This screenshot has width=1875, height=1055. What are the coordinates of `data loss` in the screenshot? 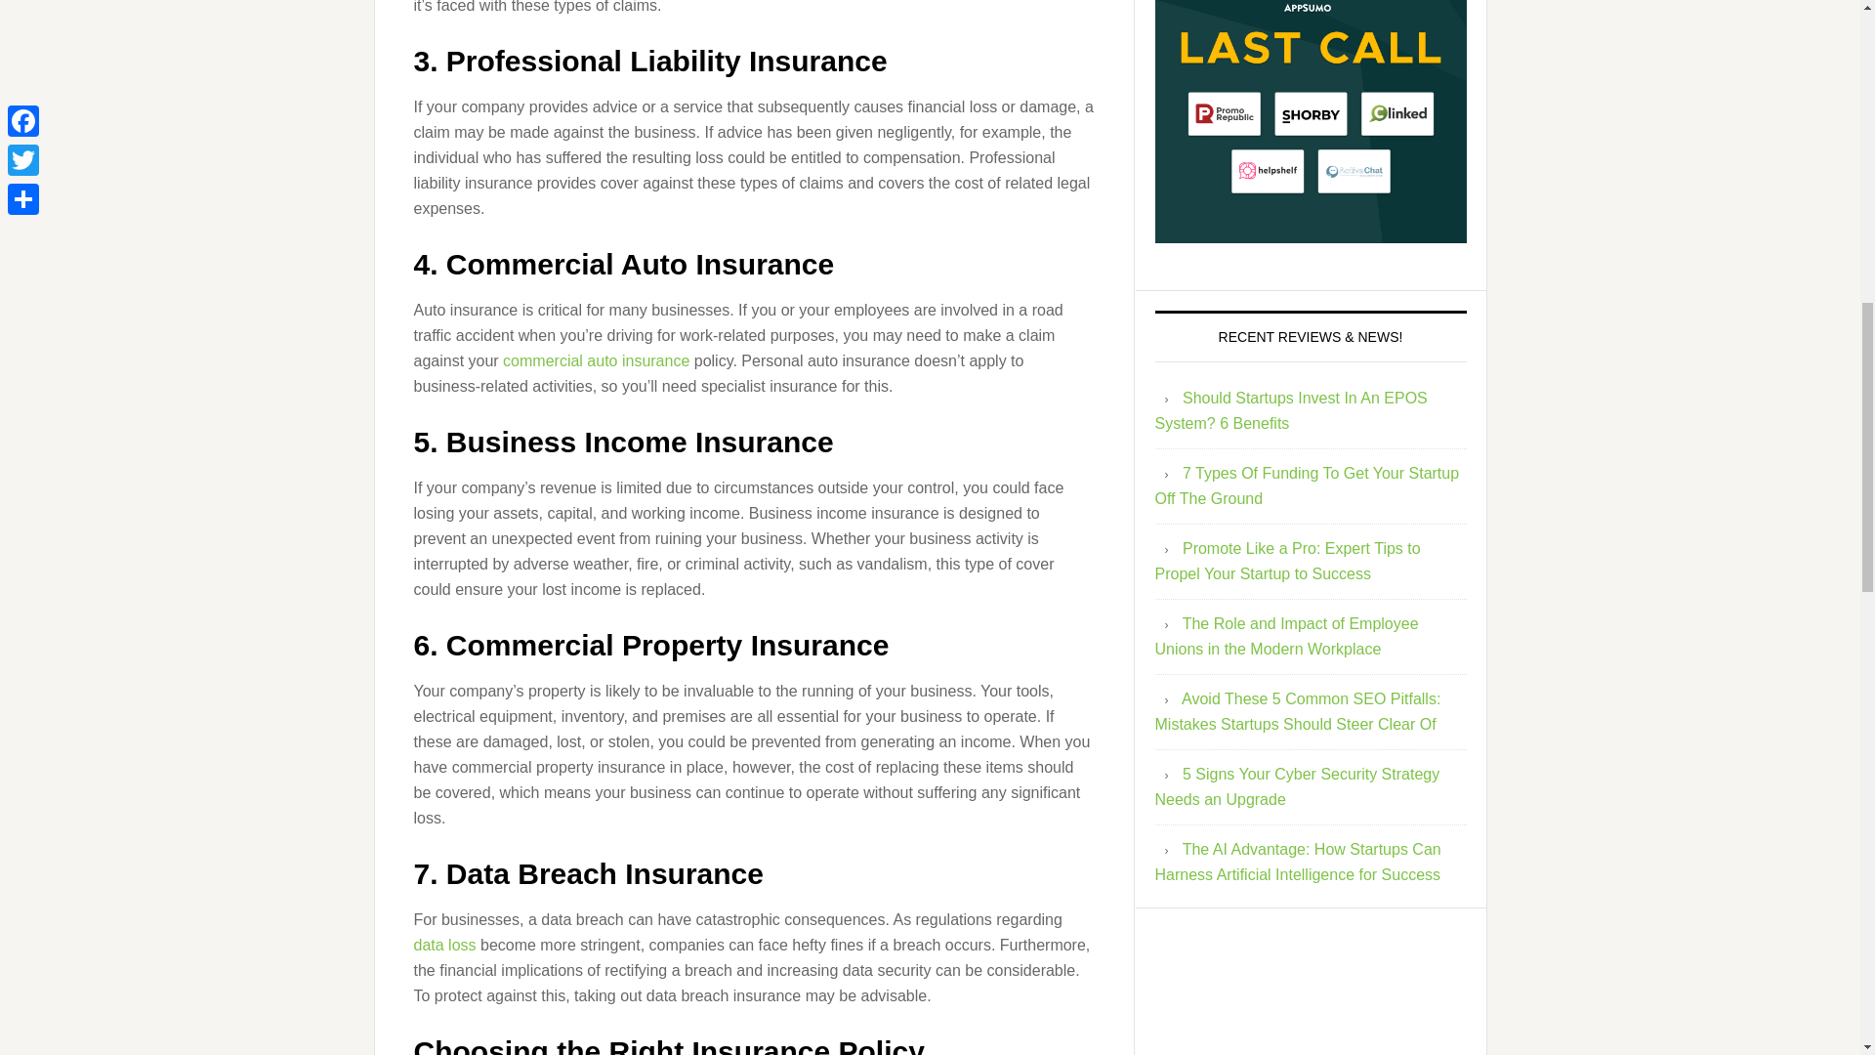 It's located at (445, 944).